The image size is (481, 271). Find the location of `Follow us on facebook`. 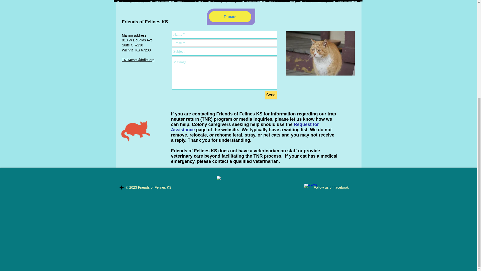

Follow us on facebook is located at coordinates (331, 187).